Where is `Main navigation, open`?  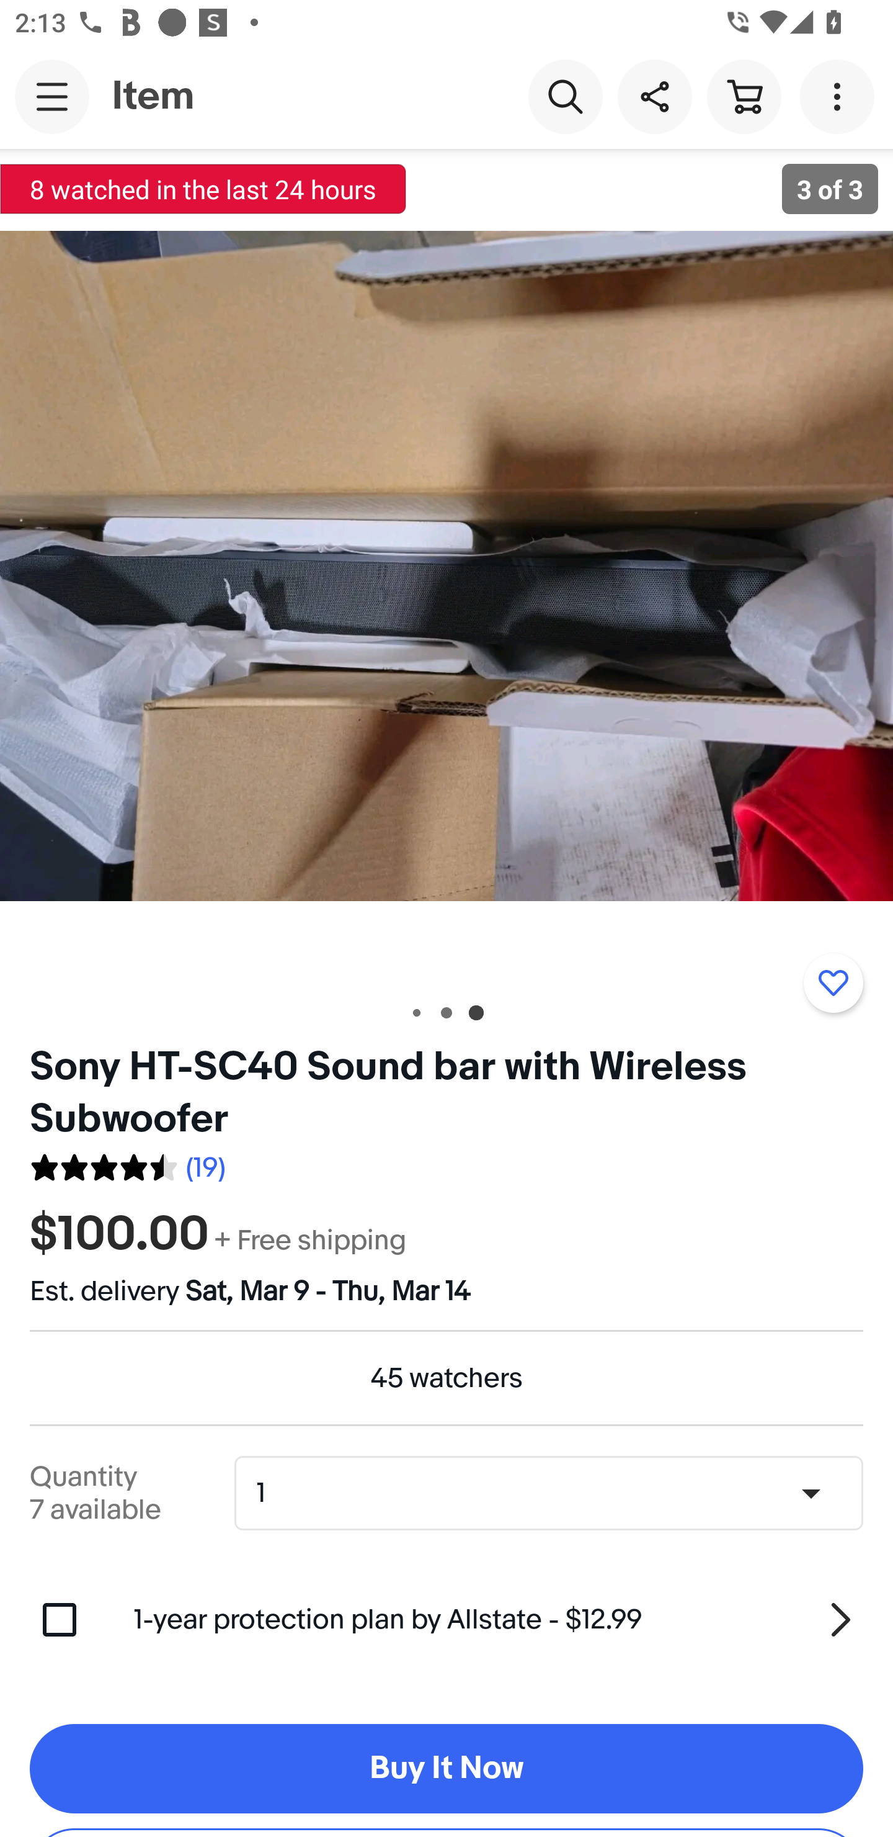
Main navigation, open is located at coordinates (52, 96).